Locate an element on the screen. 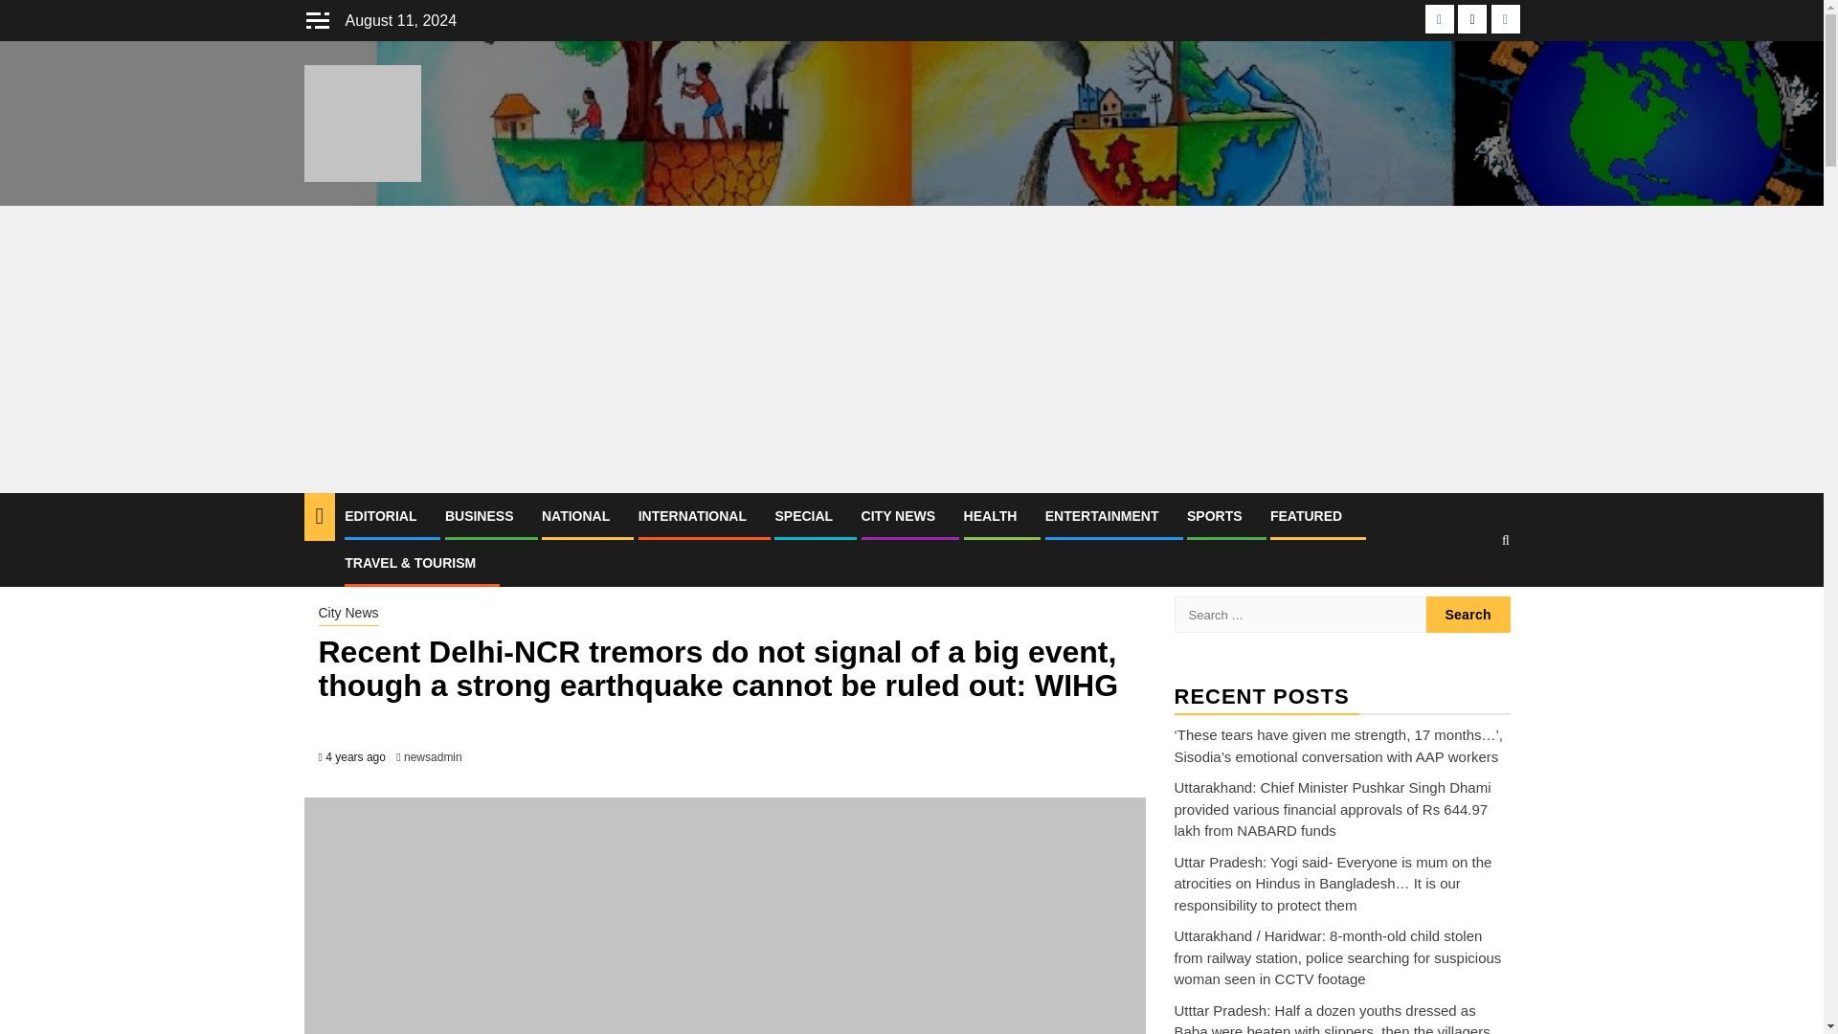 Image resolution: width=1838 pixels, height=1034 pixels. BUSINESS is located at coordinates (479, 515).